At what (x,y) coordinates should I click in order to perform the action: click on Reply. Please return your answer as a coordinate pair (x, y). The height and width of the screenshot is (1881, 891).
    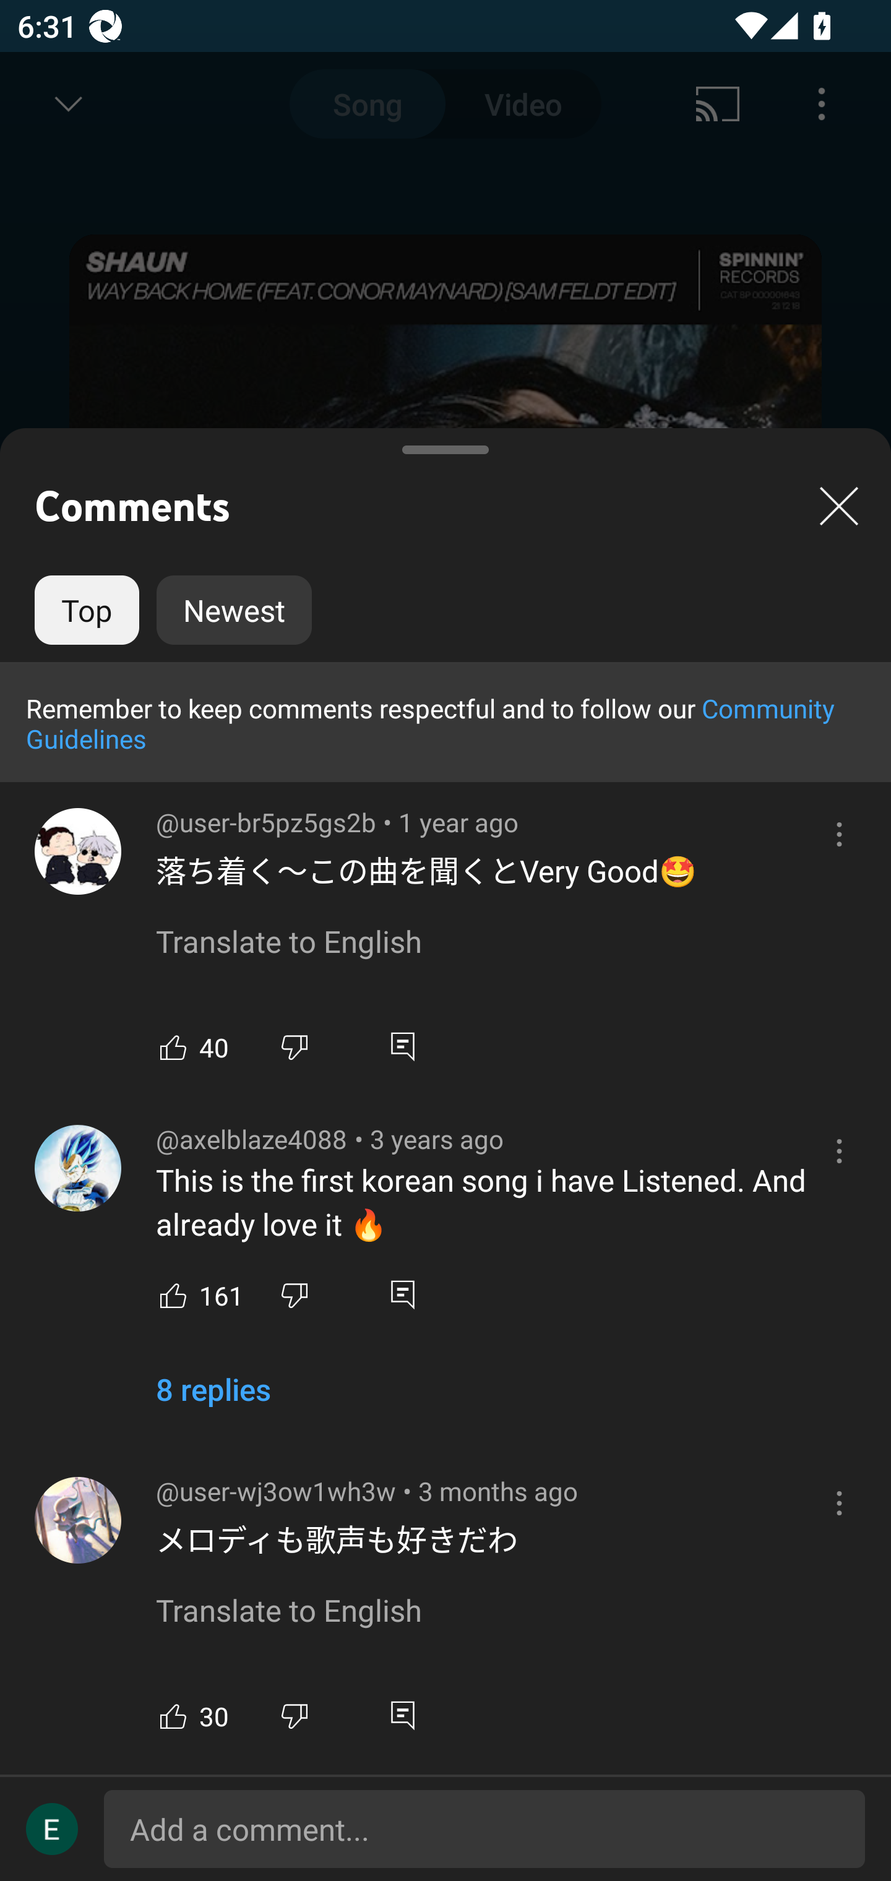
    Looking at the image, I should click on (402, 1047).